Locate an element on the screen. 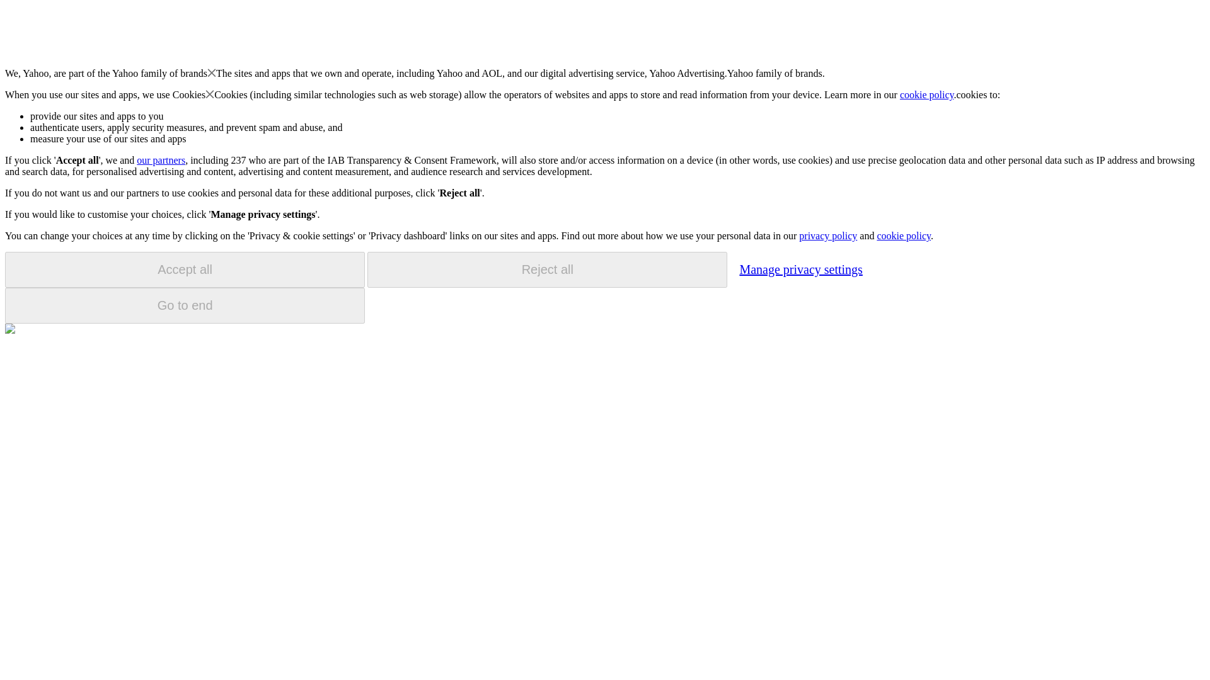  Go to end is located at coordinates (185, 305).